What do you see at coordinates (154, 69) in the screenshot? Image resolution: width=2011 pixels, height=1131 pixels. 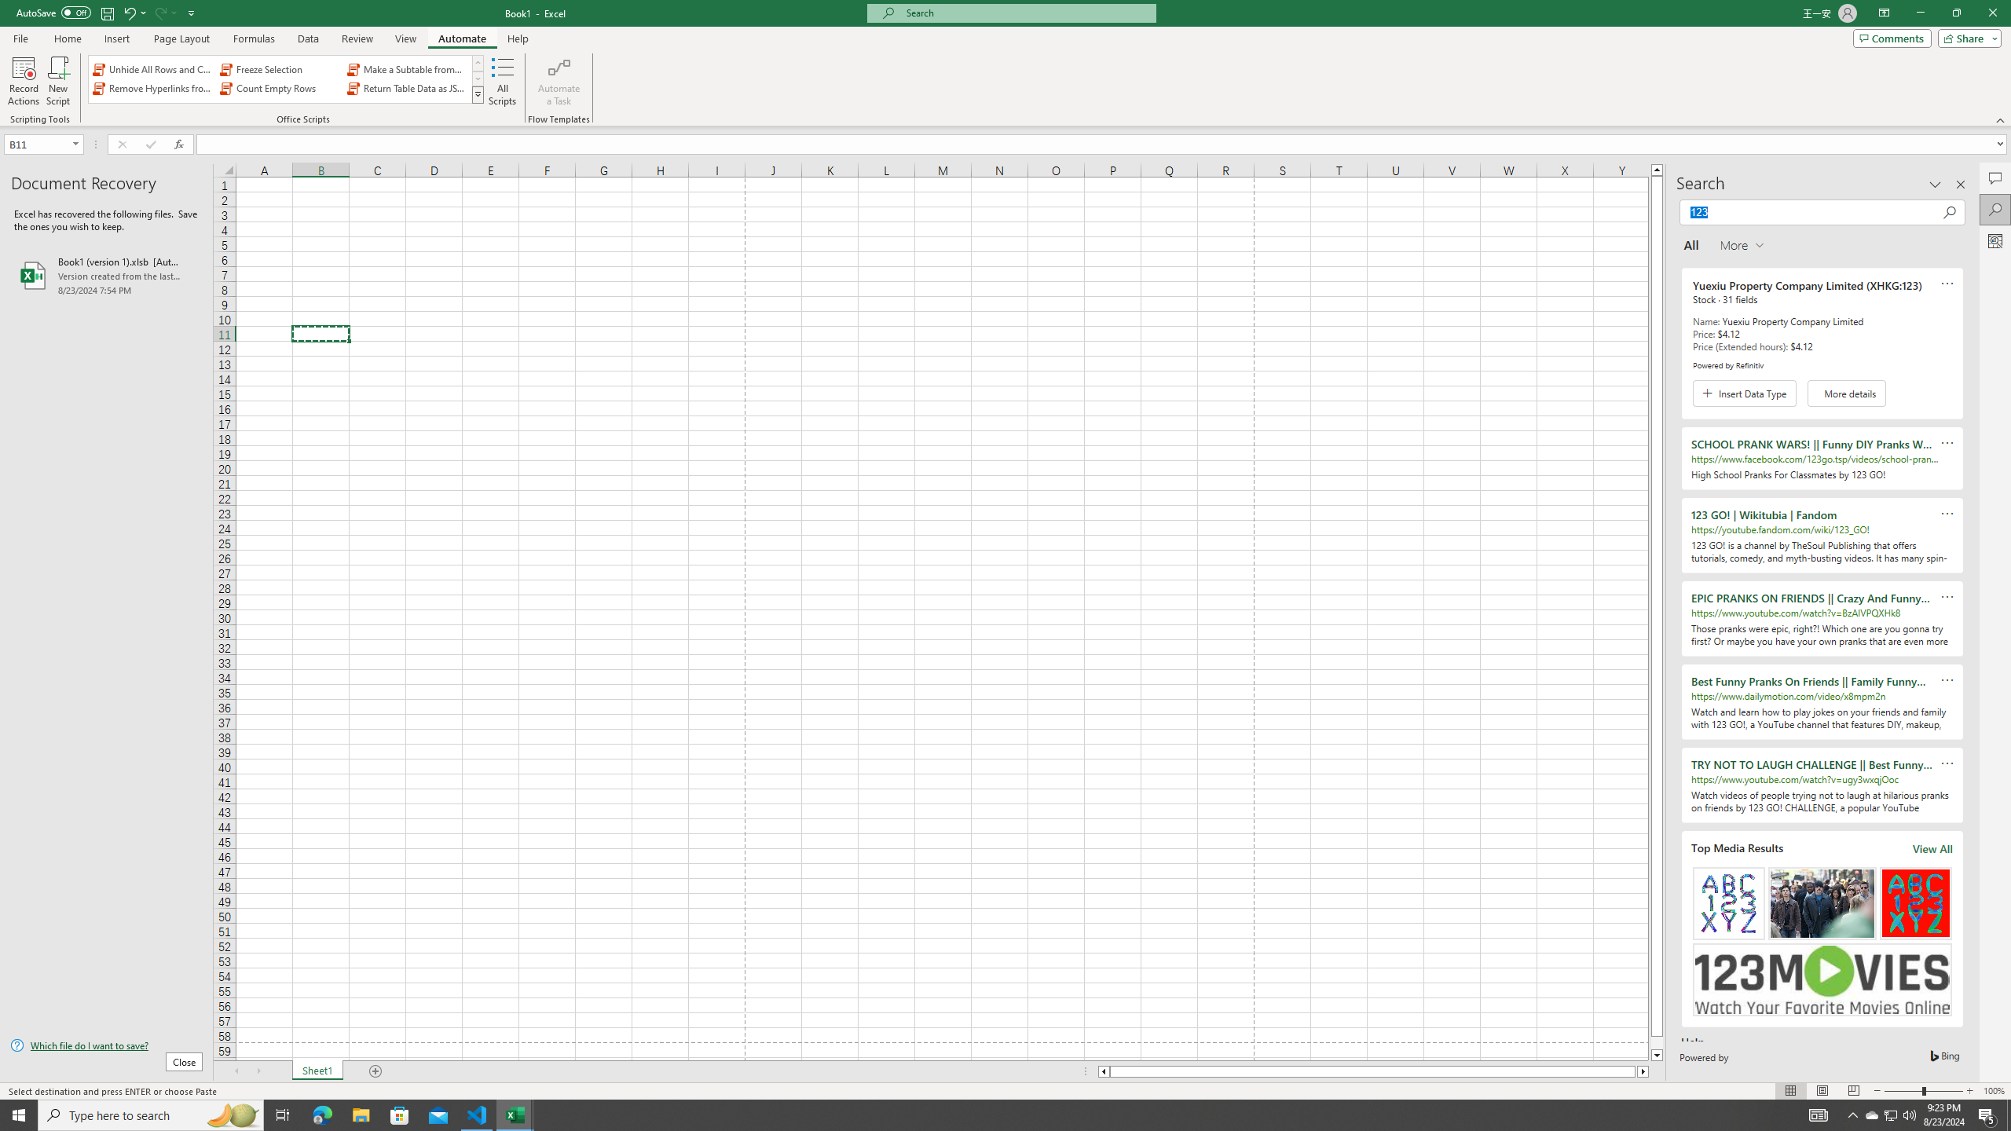 I see `Unhide All Rows and Columns` at bounding box center [154, 69].